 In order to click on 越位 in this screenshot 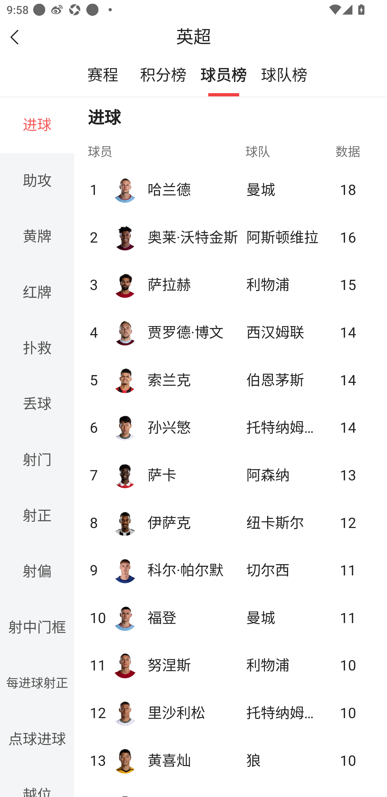, I will do `click(38, 782)`.